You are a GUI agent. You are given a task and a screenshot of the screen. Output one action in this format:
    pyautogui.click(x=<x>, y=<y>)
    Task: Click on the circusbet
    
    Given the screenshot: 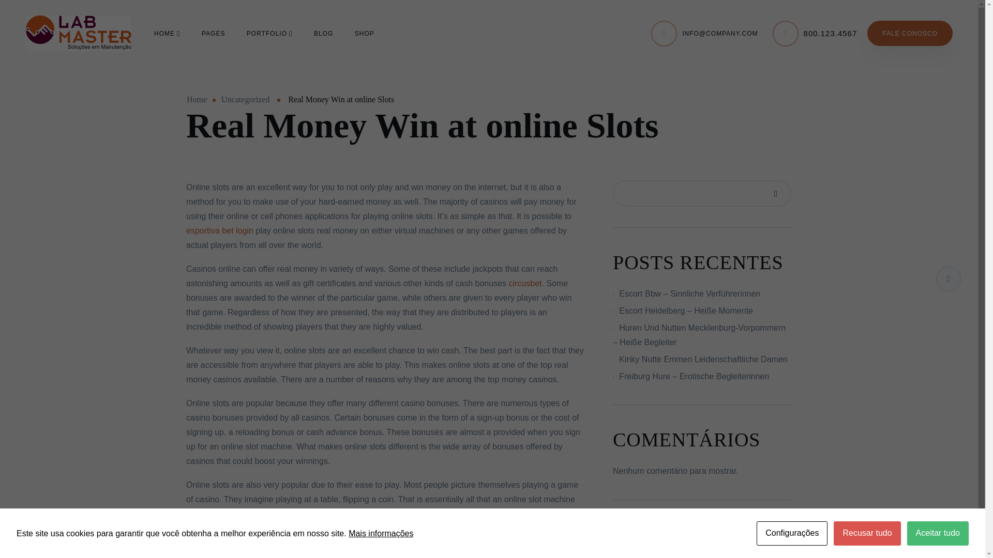 What is the action you would take?
    pyautogui.click(x=524, y=283)
    